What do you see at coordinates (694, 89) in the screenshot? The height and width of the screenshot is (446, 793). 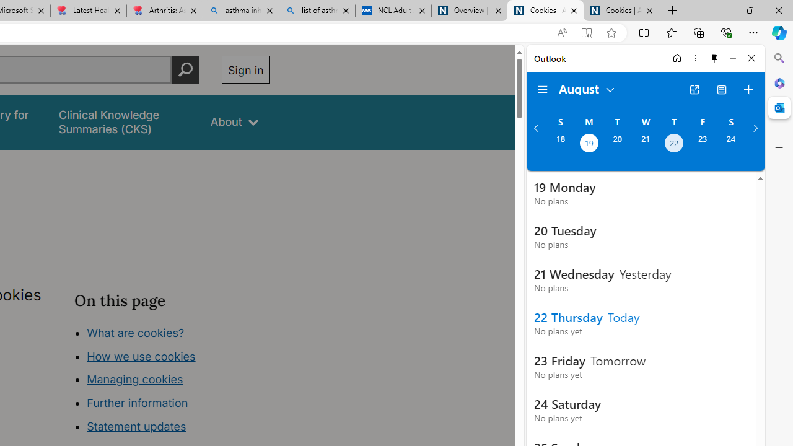 I see `Open in new tab` at bounding box center [694, 89].